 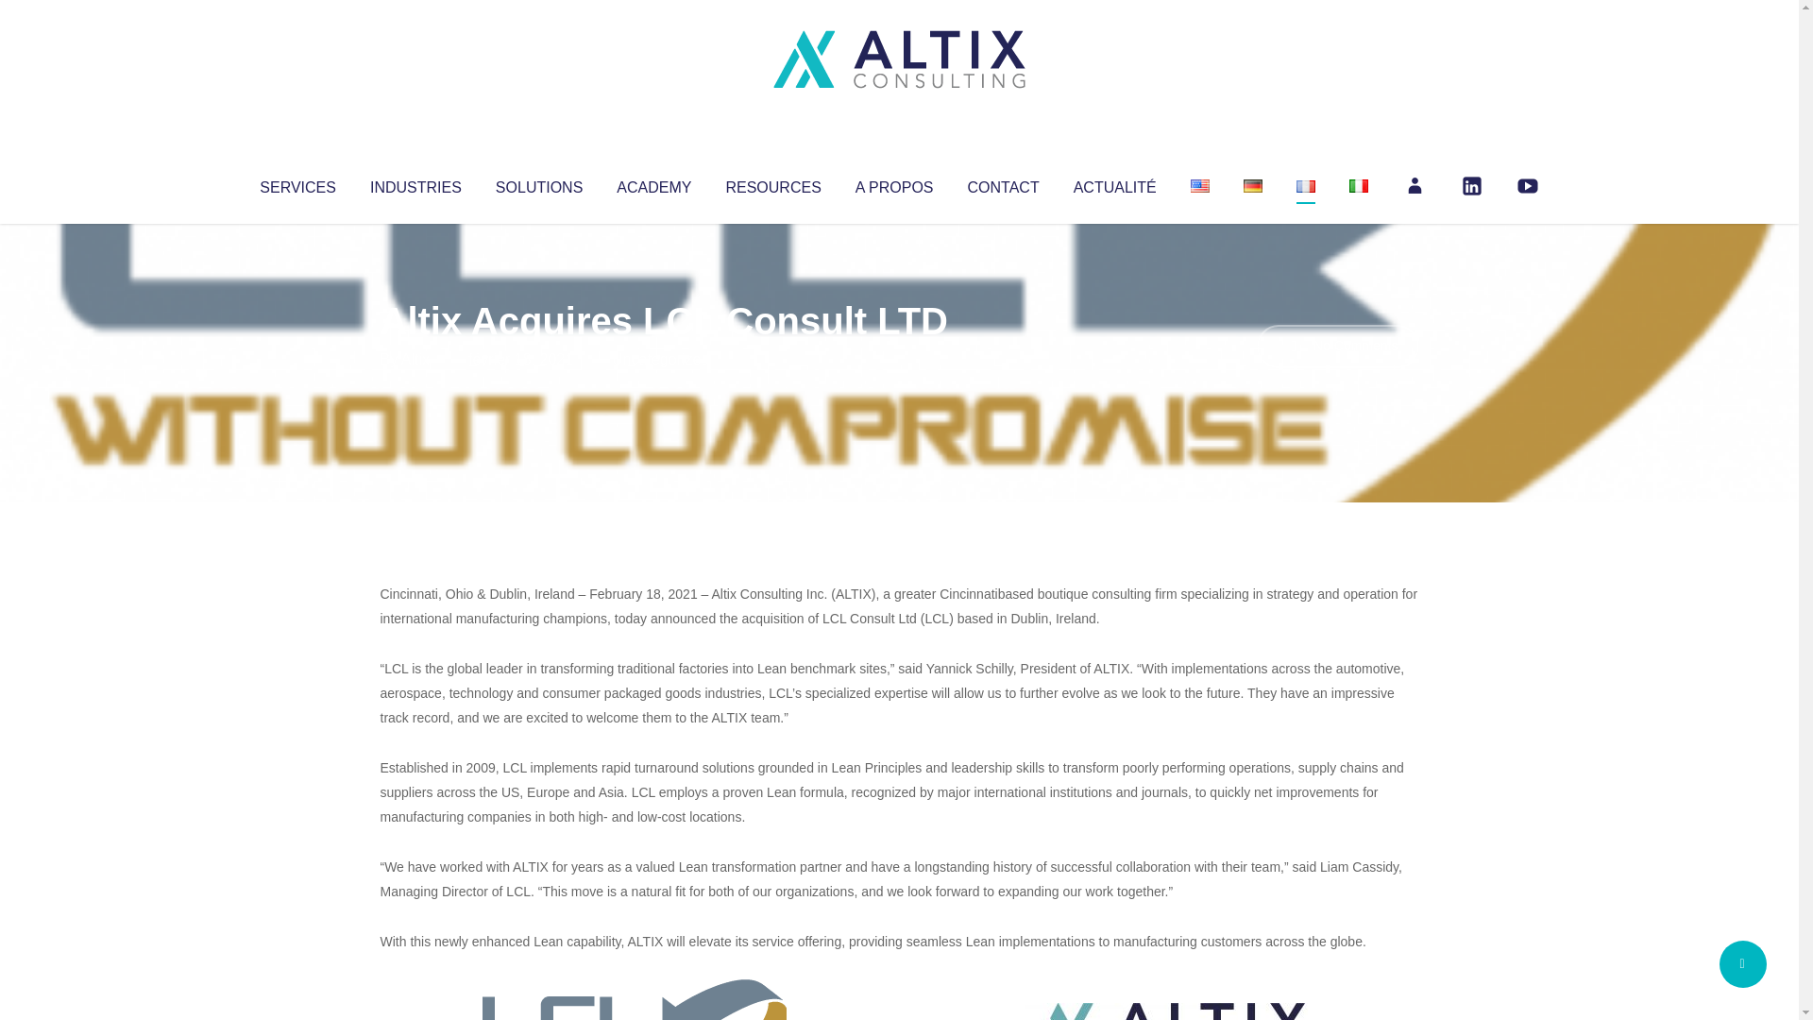 I want to click on A PROPOS, so click(x=894, y=183).